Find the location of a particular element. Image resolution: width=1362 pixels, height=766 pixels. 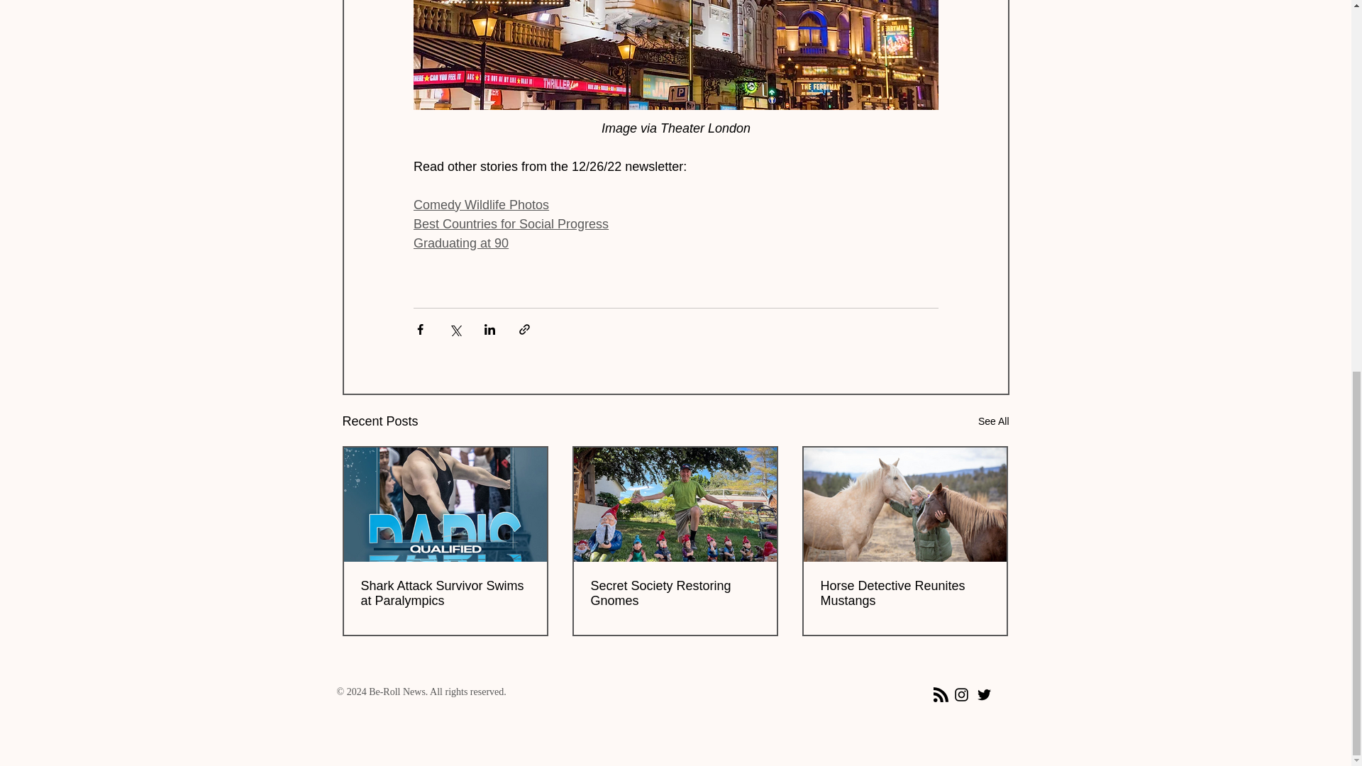

Horse Detective Reunites Mustangs is located at coordinates (904, 593).